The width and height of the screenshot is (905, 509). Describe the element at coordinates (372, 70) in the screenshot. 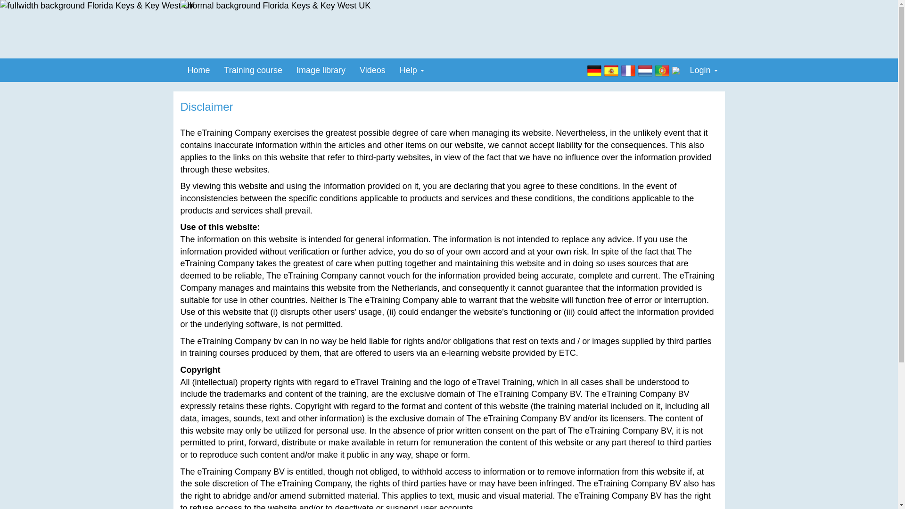

I see `Videos` at that location.